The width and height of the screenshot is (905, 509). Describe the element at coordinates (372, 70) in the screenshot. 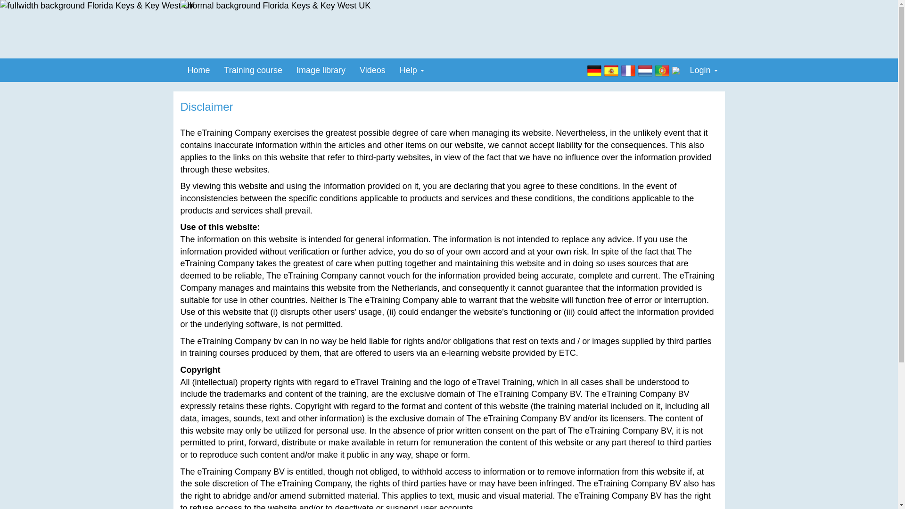

I see `Videos` at that location.